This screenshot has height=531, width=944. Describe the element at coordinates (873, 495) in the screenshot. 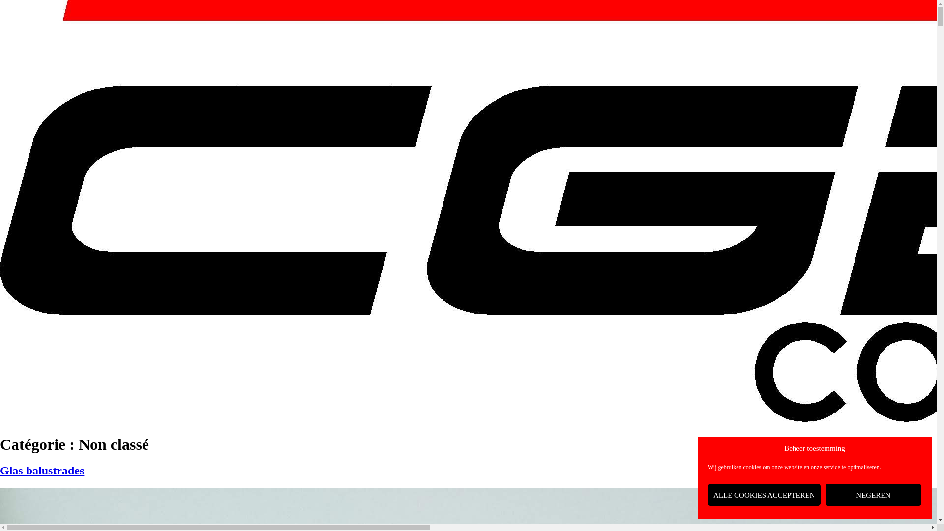

I see `NEGEREN` at that location.